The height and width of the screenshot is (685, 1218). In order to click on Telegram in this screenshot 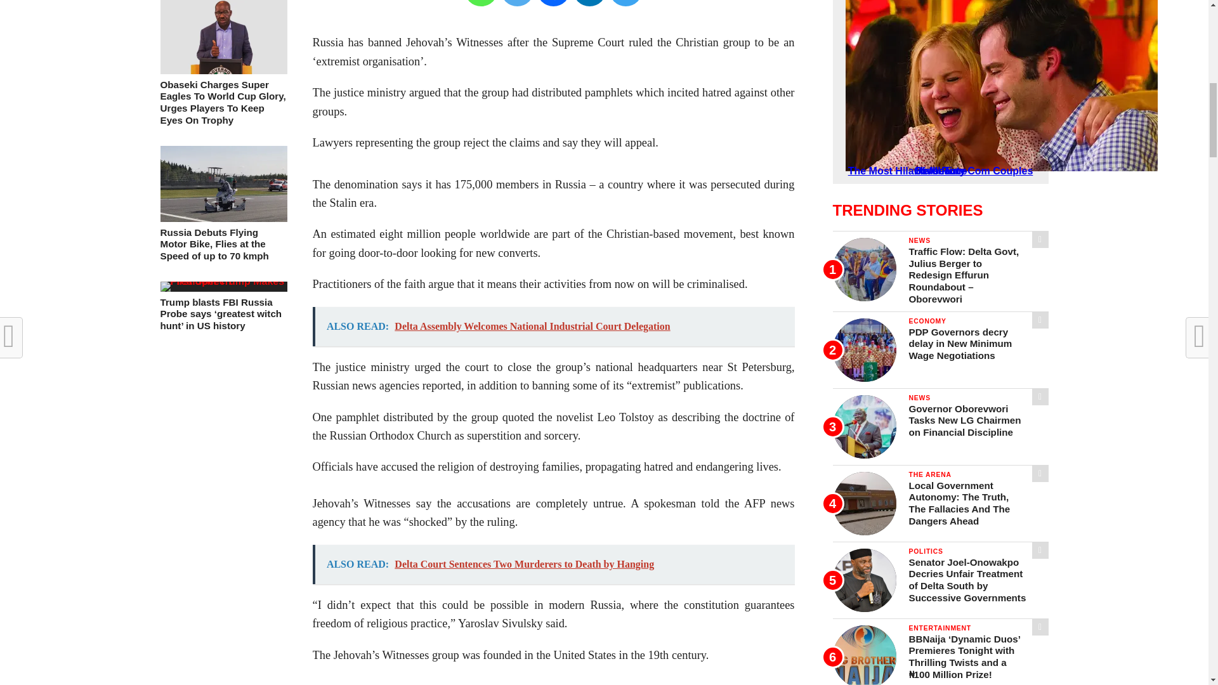, I will do `click(625, 3)`.